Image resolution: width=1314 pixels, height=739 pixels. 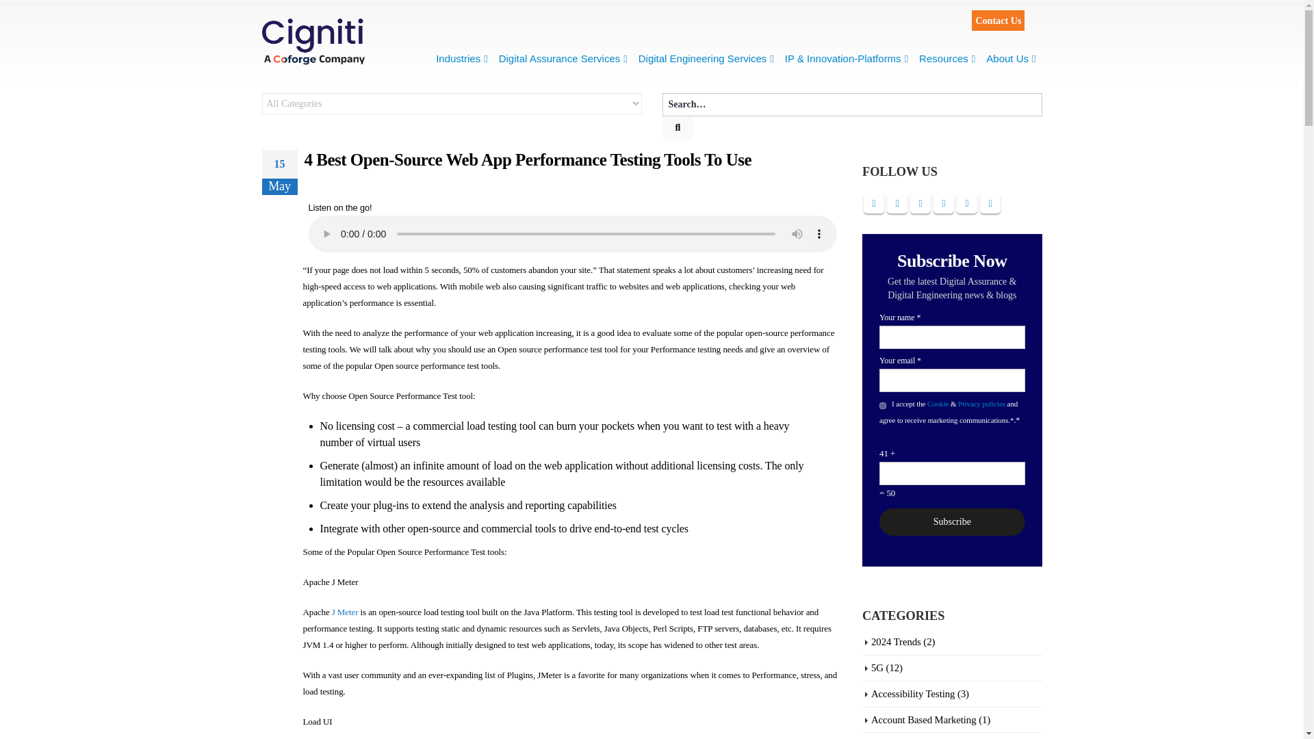 I want to click on Subscribe, so click(x=951, y=522).